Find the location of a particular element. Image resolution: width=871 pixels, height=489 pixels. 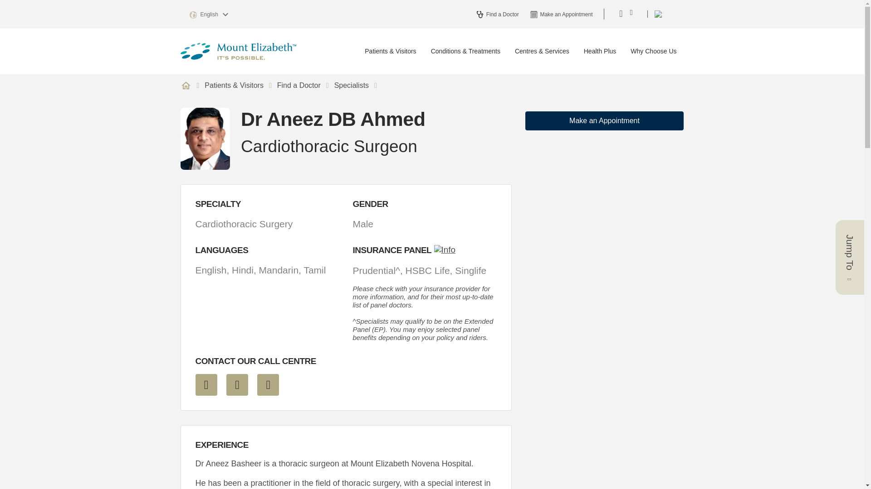

Email is located at coordinates (206, 385).